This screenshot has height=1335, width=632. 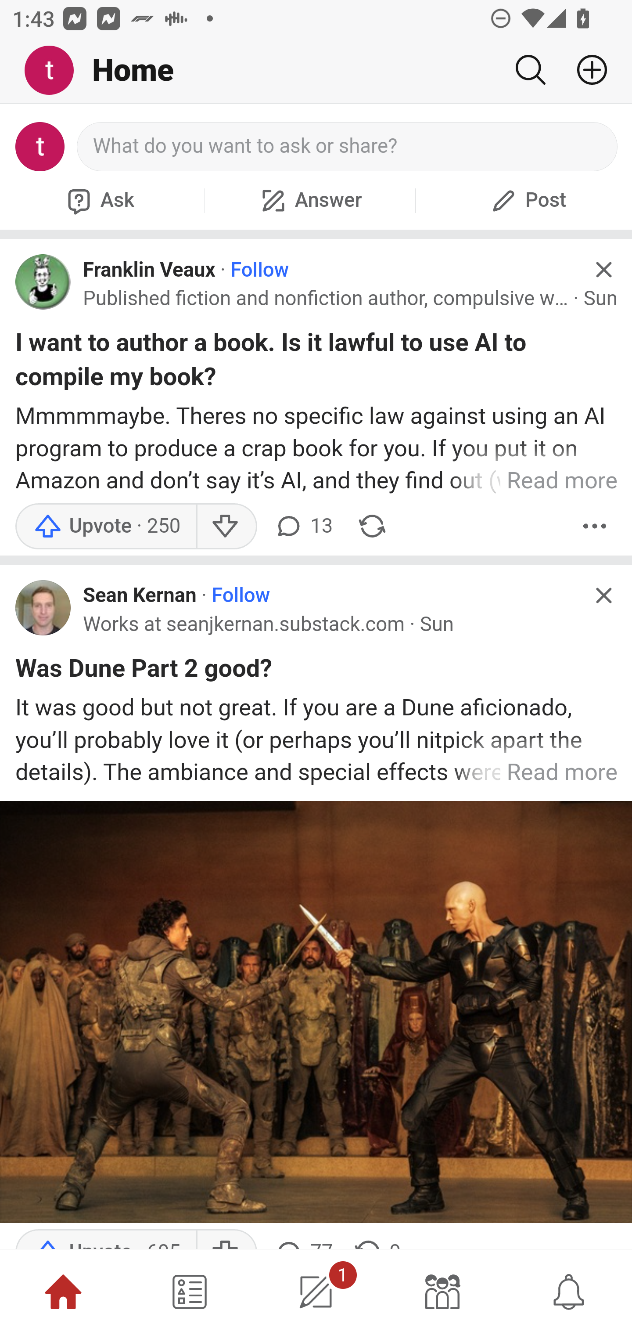 I want to click on Search, so click(x=530, y=70).